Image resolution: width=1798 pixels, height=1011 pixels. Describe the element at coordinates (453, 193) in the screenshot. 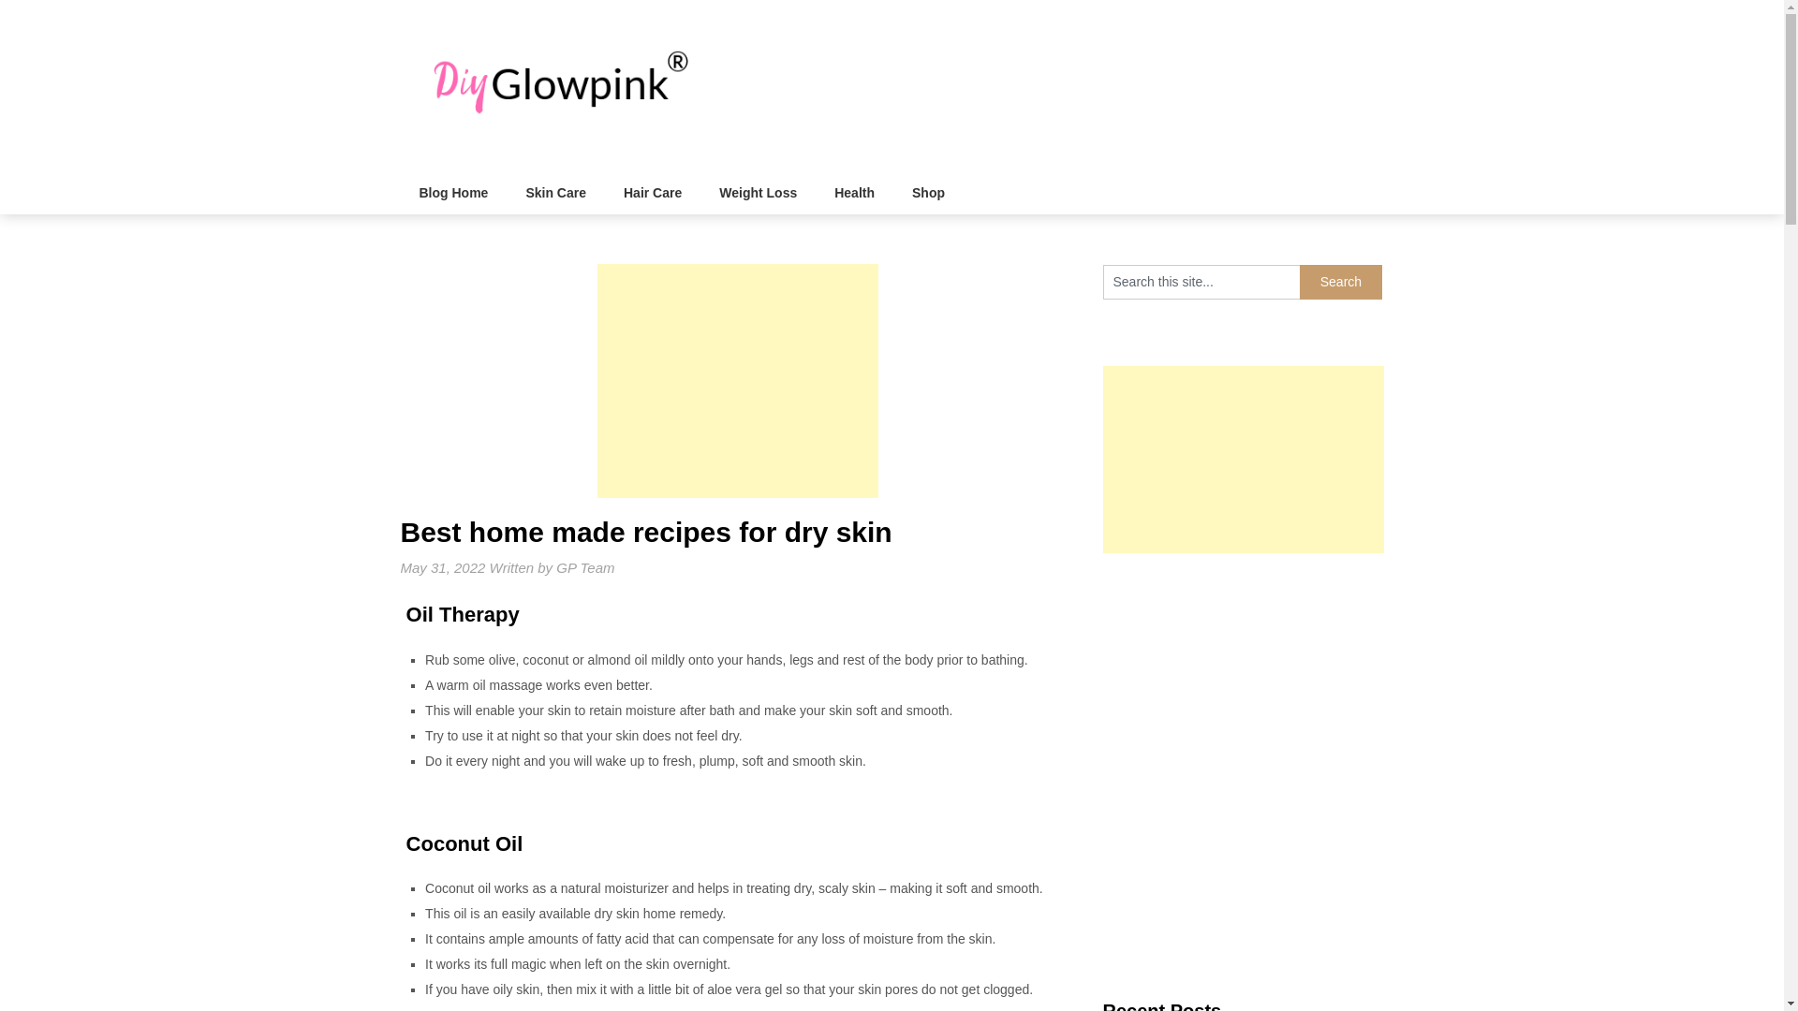

I see `Blog Home` at that location.